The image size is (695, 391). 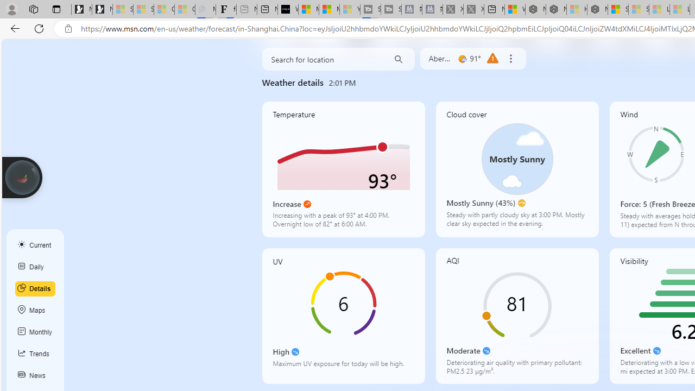 What do you see at coordinates (35, 288) in the screenshot?
I see `Details` at bounding box center [35, 288].